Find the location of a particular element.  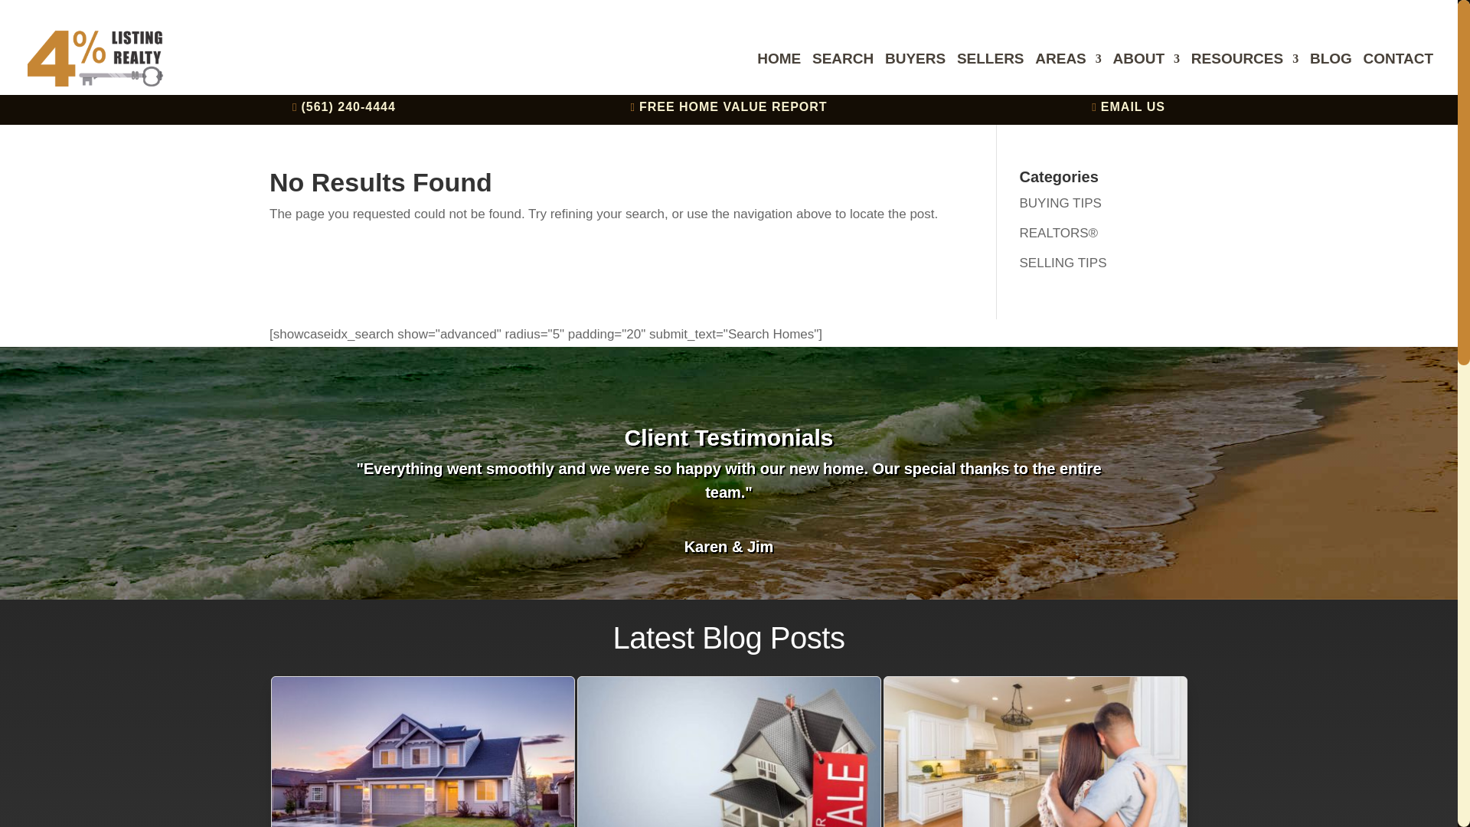

BUYERS is located at coordinates (914, 74).